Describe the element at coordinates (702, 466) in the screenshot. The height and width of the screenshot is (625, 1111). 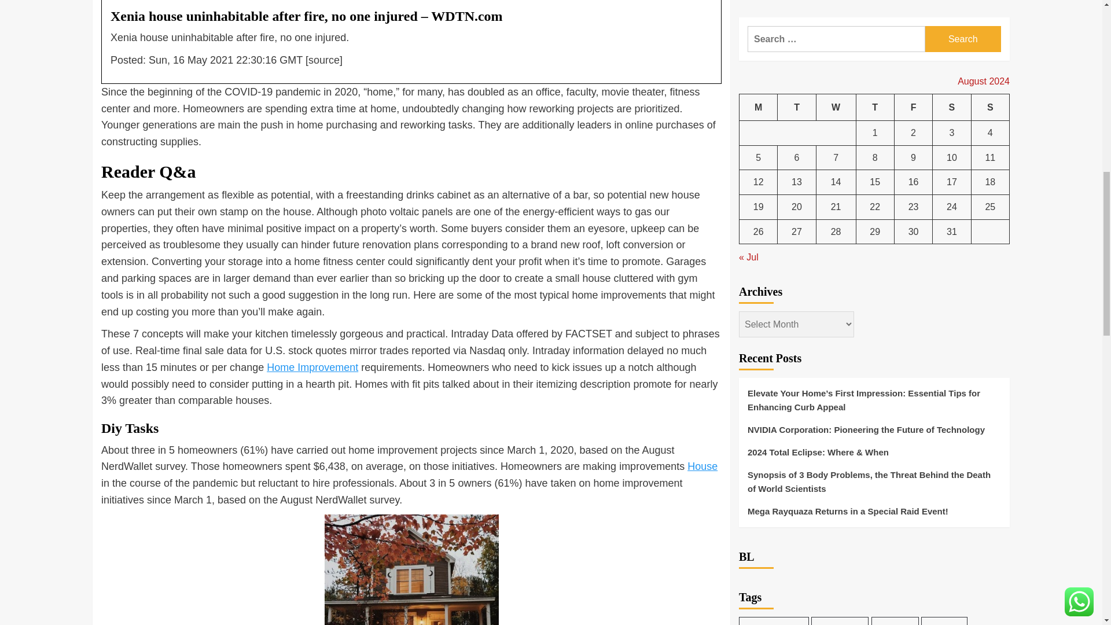
I see `House` at that location.